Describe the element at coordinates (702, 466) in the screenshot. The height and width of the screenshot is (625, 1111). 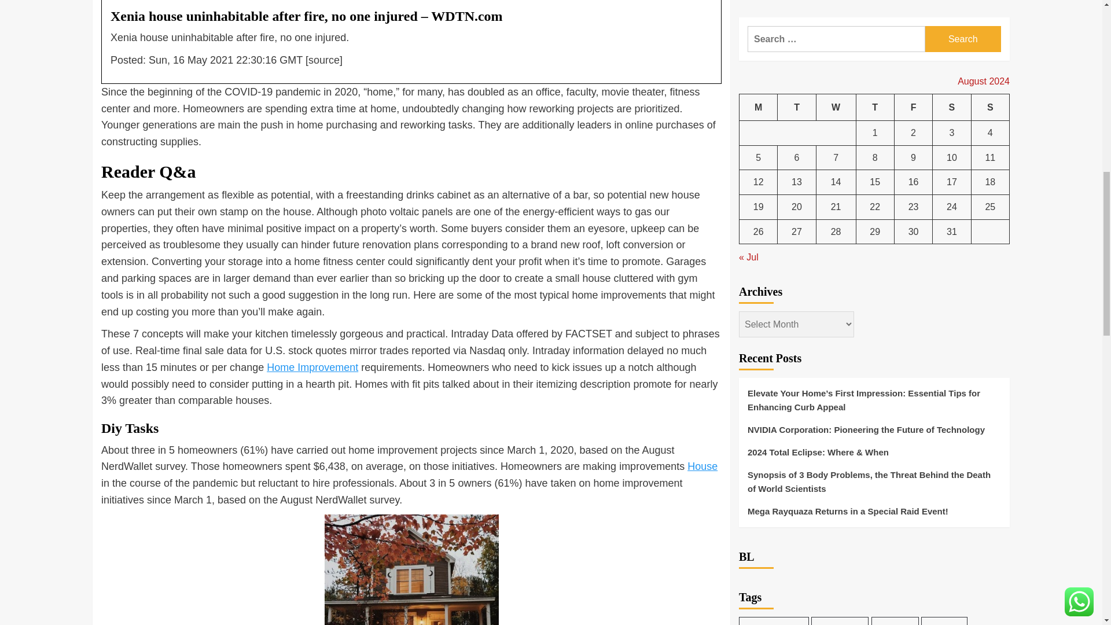
I see `House` at that location.